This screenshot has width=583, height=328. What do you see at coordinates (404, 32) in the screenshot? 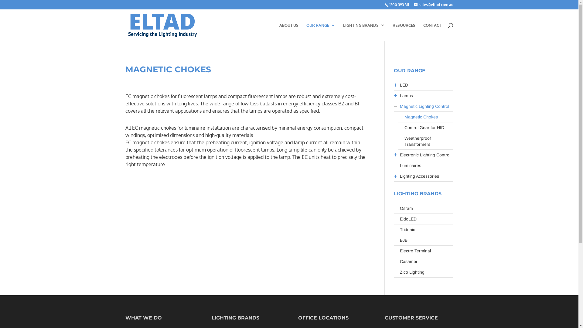
I see `RESOURCES` at bounding box center [404, 32].